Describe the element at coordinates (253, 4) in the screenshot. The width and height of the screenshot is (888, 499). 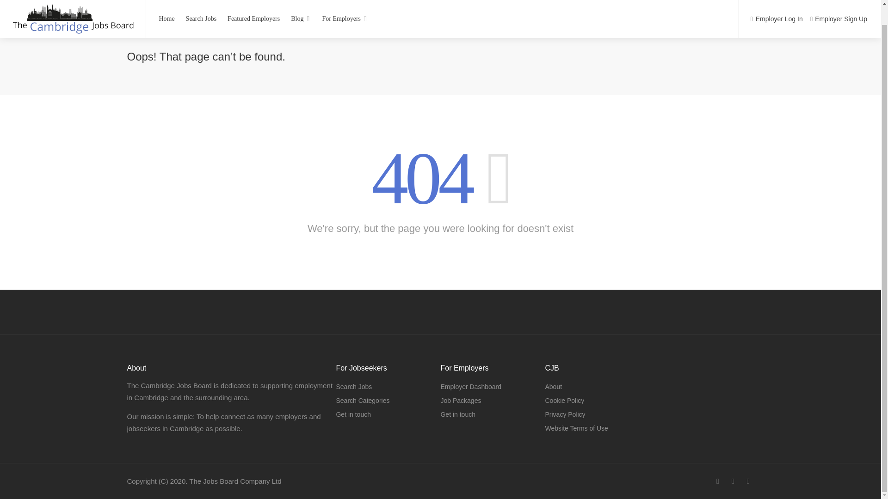
I see `Featured Employers` at that location.